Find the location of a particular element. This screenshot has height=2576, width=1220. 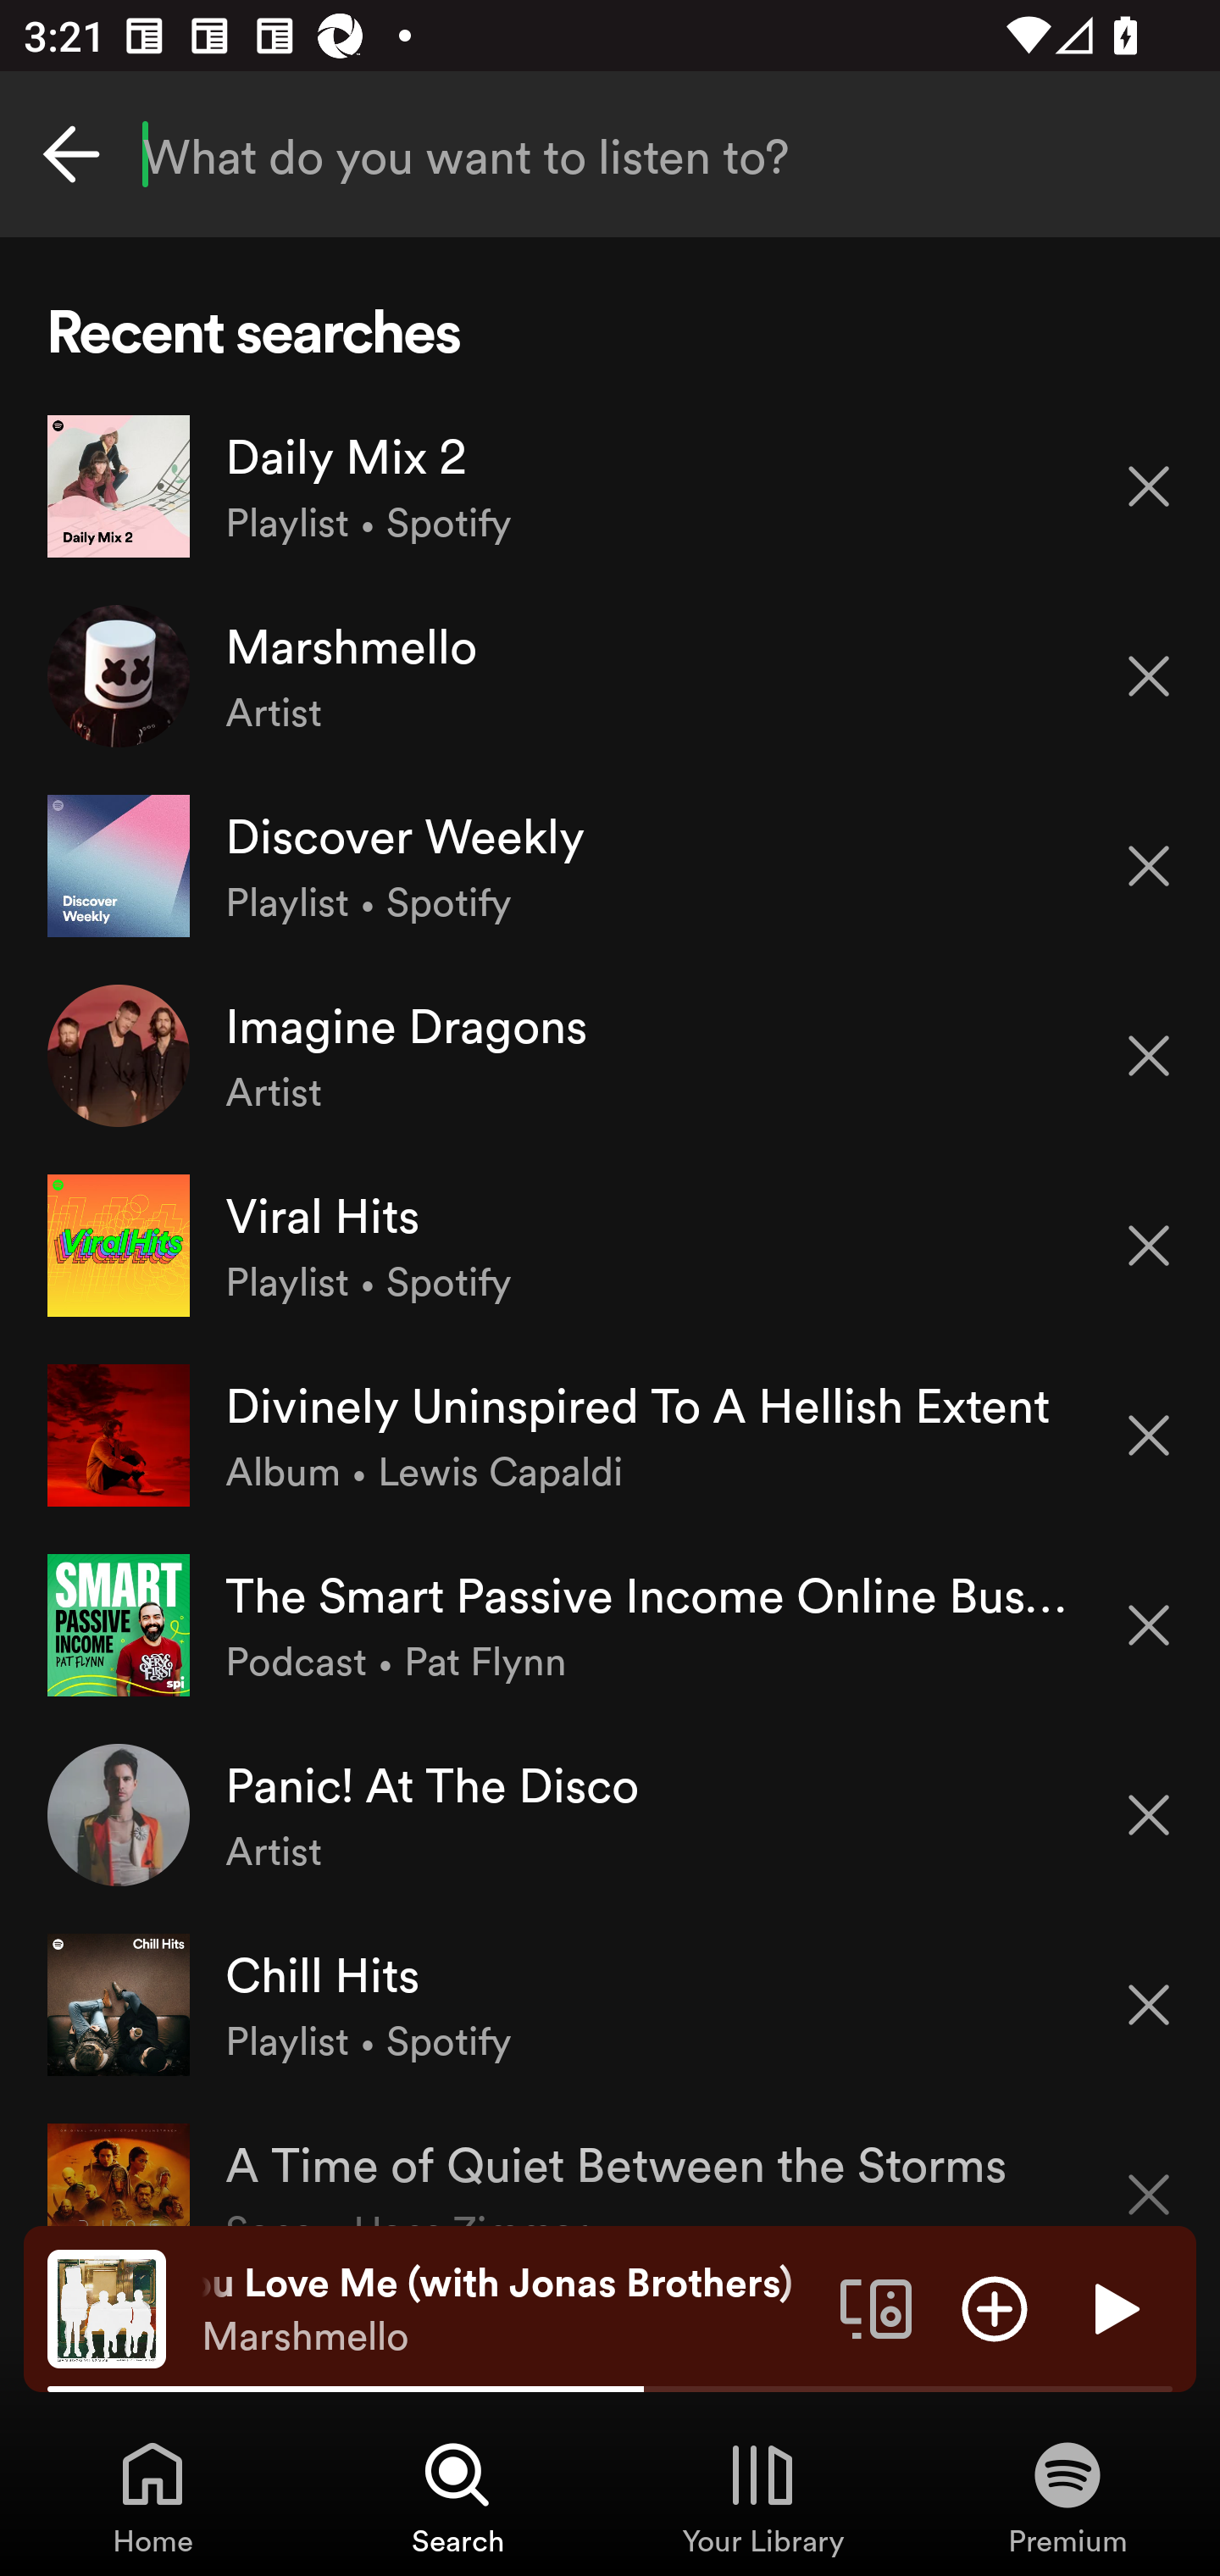

Viral Hits Playlist • Spotify Remove is located at coordinates (610, 1245).